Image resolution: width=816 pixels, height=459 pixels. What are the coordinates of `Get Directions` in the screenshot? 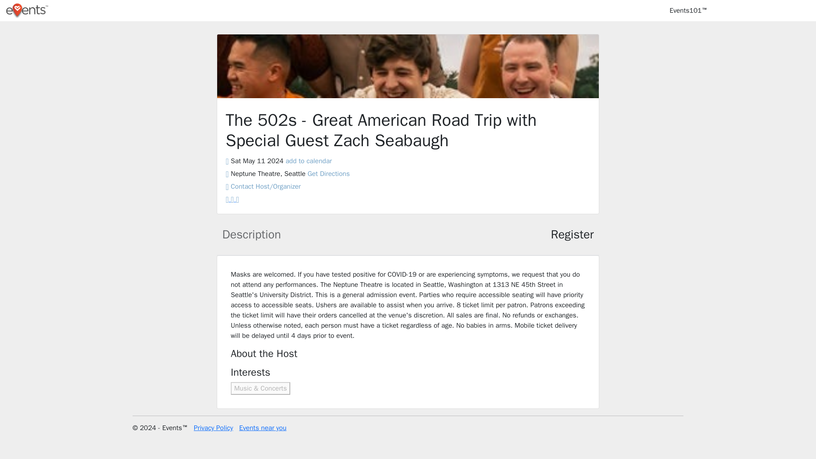 It's located at (329, 173).